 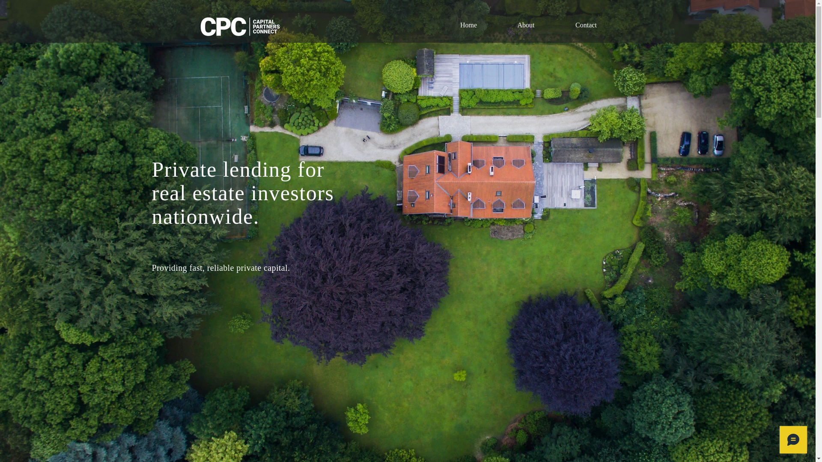 What do you see at coordinates (587, 25) in the screenshot?
I see `Contact` at bounding box center [587, 25].